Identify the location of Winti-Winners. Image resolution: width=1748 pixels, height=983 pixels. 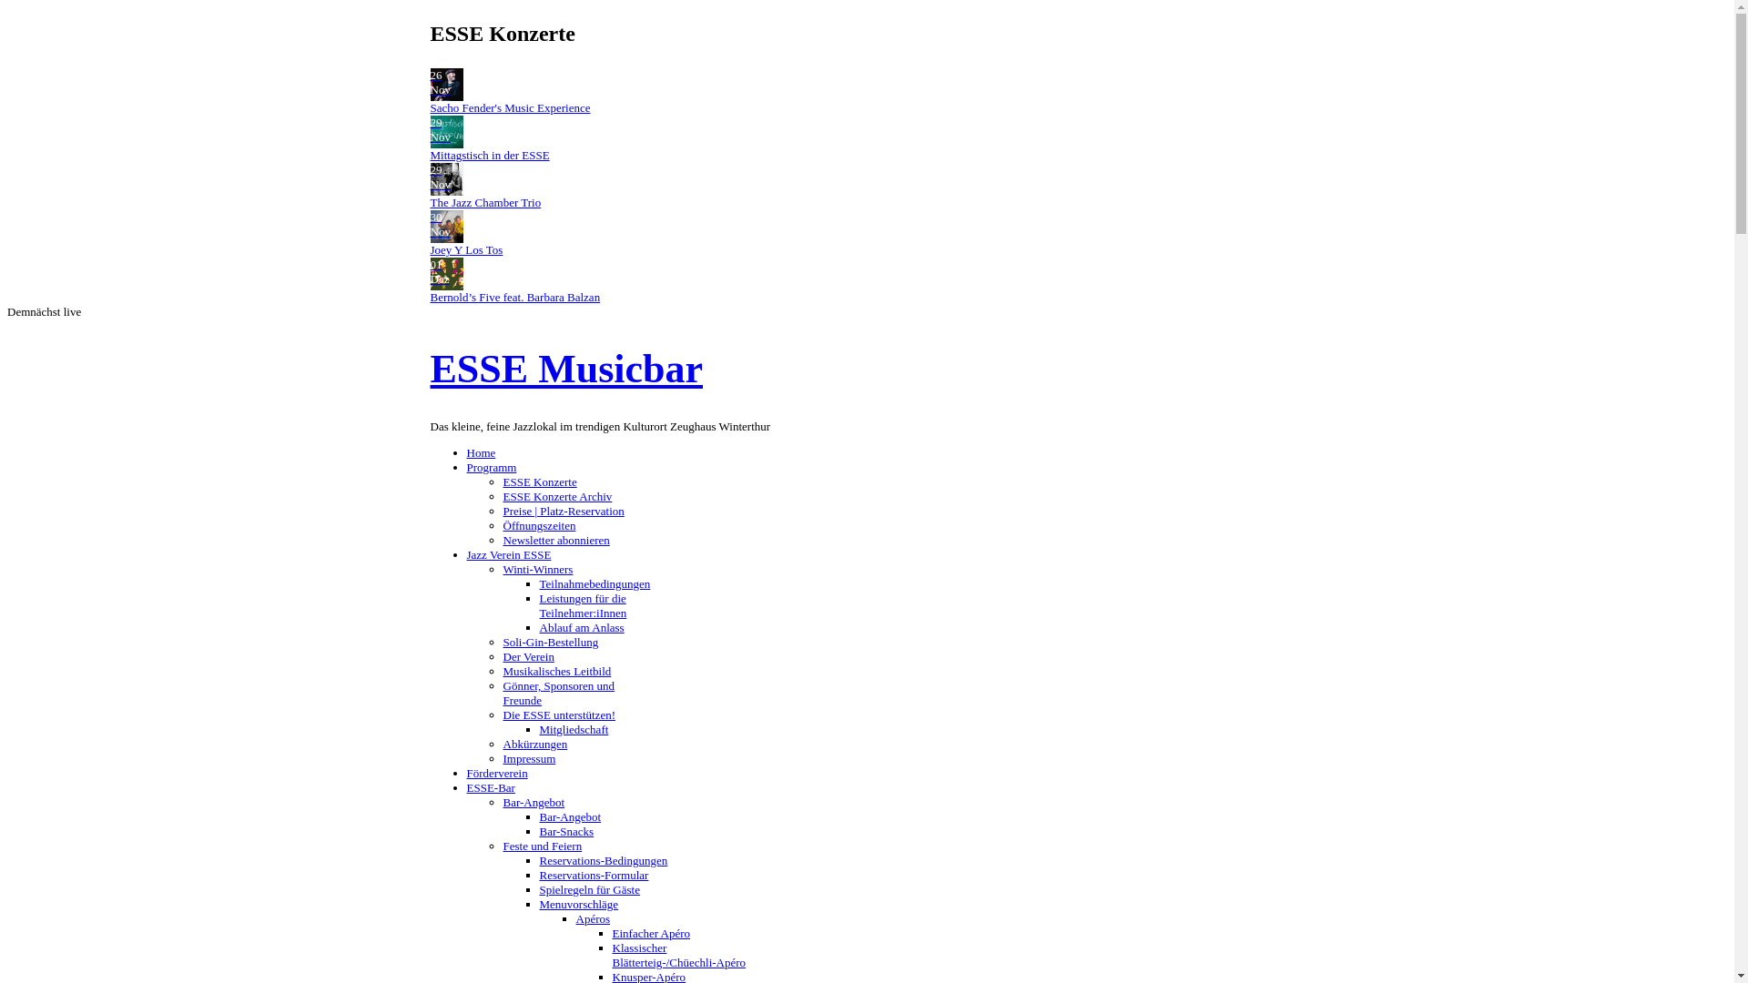
(537, 570).